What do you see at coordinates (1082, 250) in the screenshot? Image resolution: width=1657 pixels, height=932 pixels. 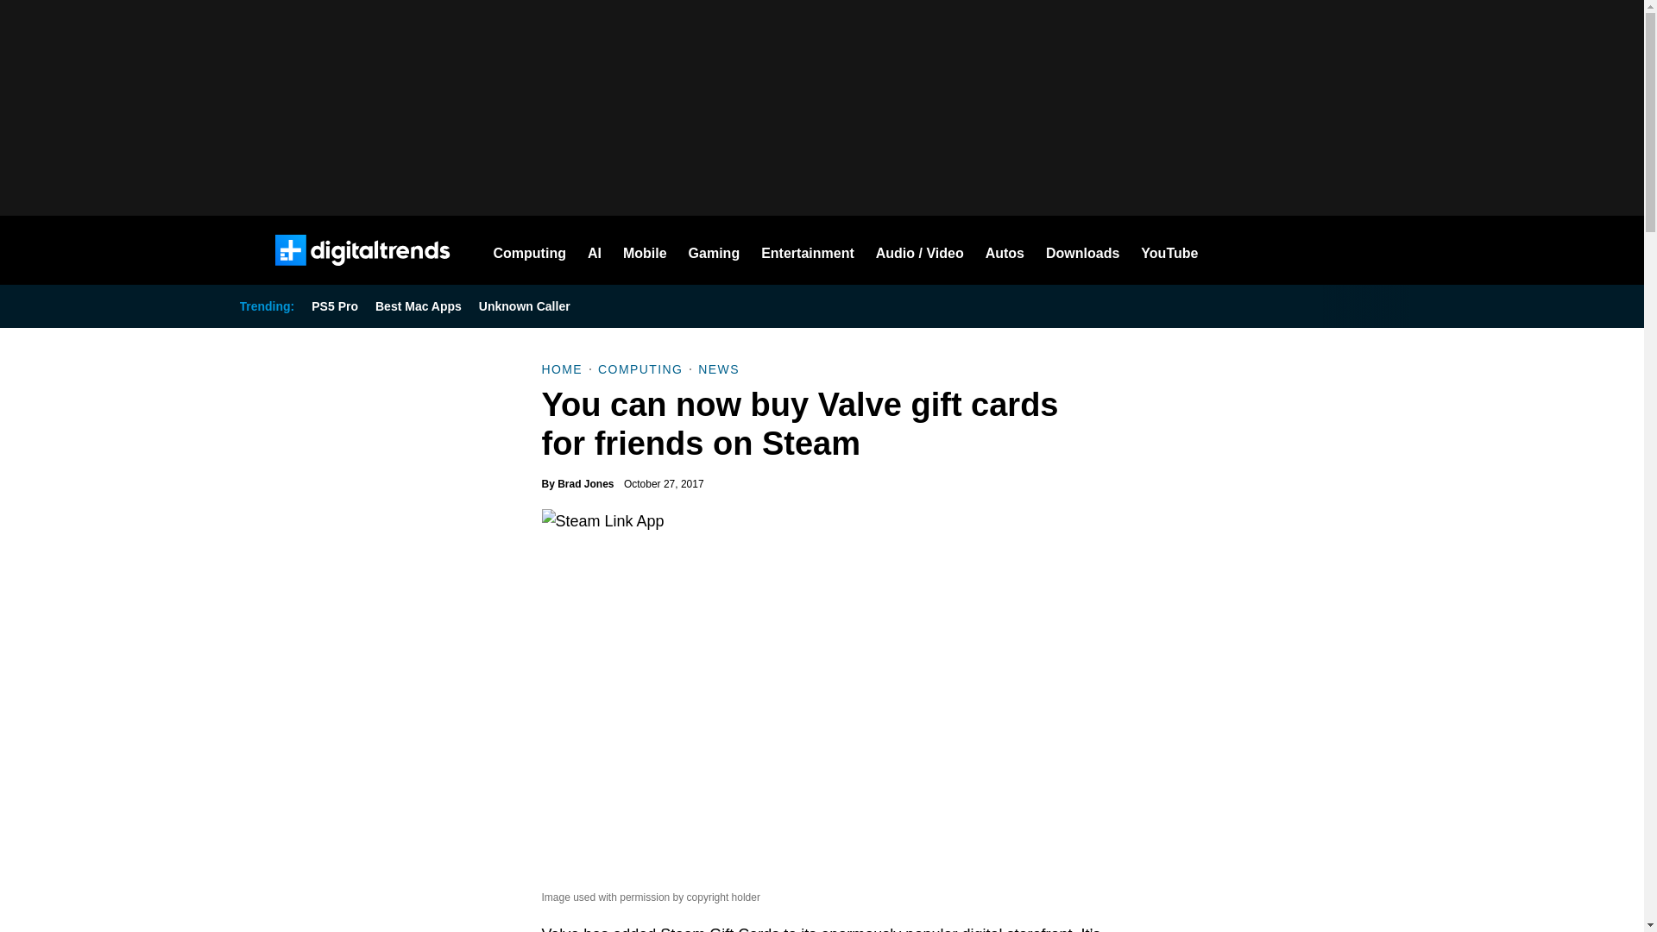 I see `Downloads` at bounding box center [1082, 250].